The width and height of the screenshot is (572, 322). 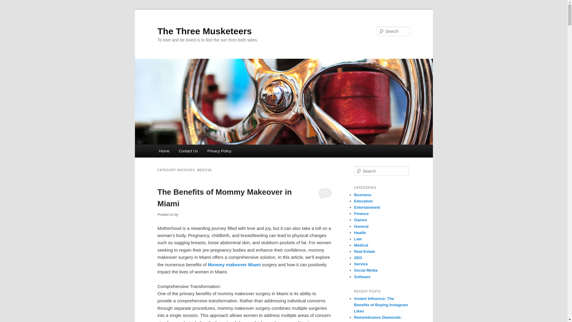 I want to click on Home, so click(x=164, y=151).